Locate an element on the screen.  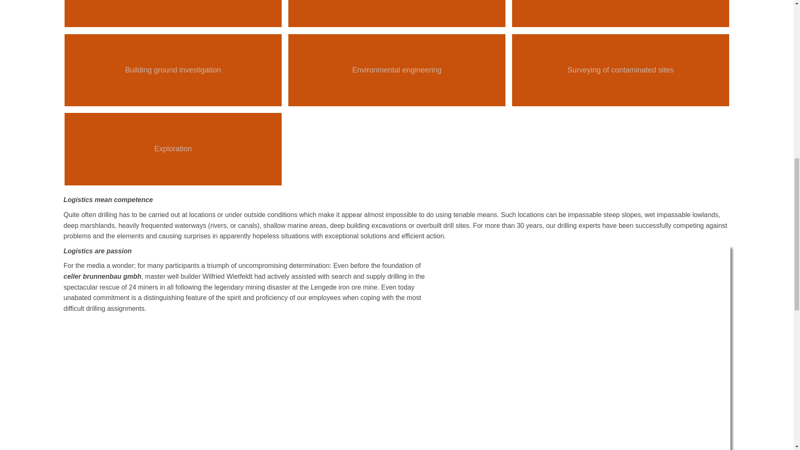
Environmental engineering is located at coordinates (397, 70).